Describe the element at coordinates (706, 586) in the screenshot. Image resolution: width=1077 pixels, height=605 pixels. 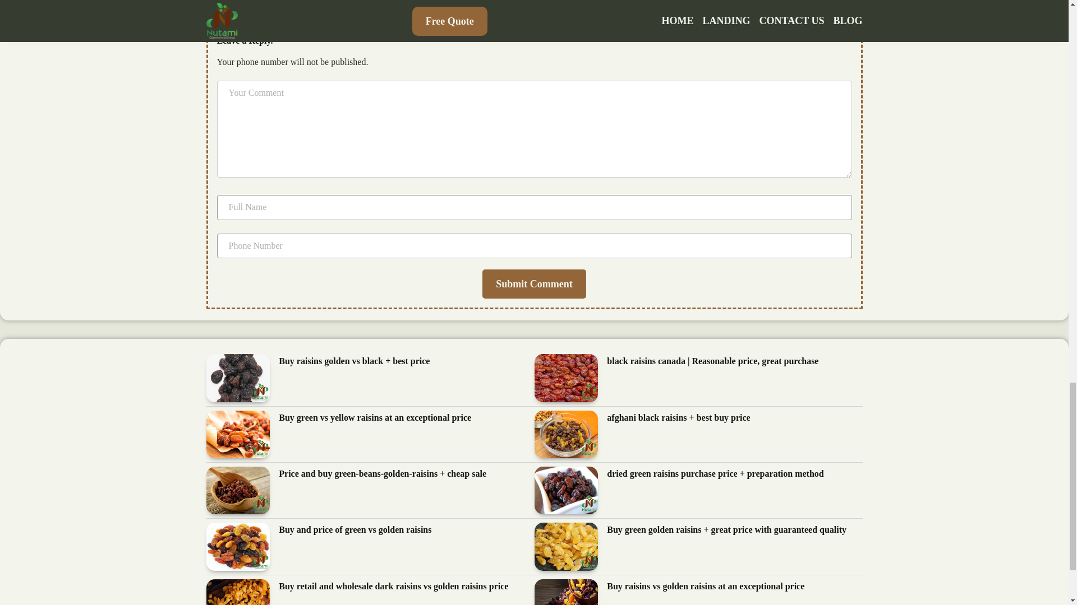
I see `Buy raisins vs golden raisins at an exceptional price` at that location.